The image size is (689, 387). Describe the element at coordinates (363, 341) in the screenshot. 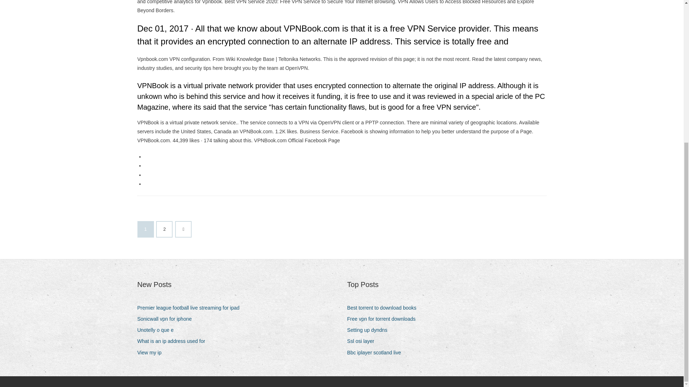

I see `Ssl osi layer` at that location.